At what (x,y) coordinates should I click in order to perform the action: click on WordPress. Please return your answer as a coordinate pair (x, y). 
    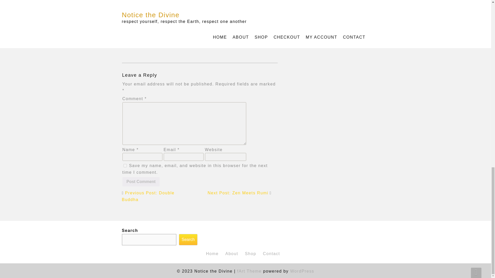
    Looking at the image, I should click on (302, 271).